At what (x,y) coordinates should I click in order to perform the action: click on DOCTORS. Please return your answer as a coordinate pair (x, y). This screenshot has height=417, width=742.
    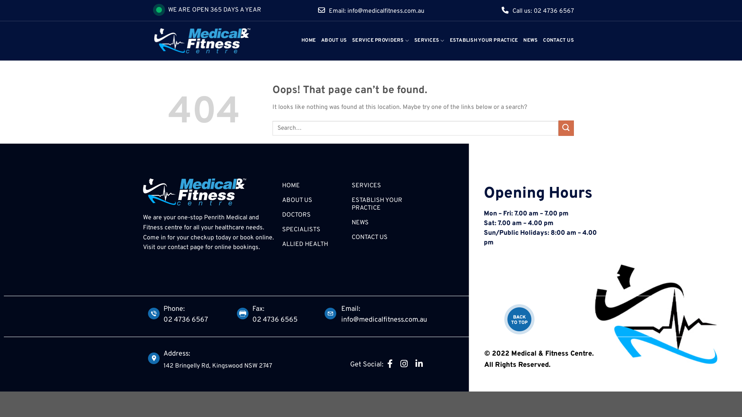
    Looking at the image, I should click on (313, 215).